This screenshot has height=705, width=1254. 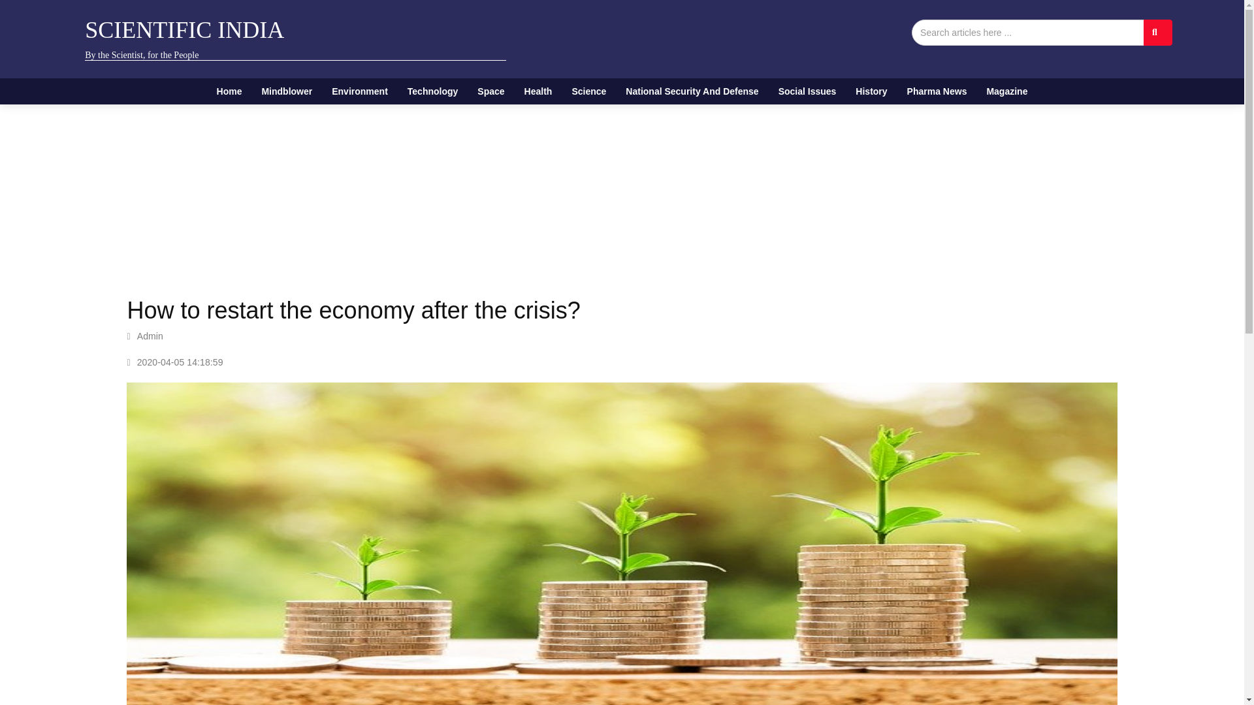 I want to click on Magazine, so click(x=1006, y=91).